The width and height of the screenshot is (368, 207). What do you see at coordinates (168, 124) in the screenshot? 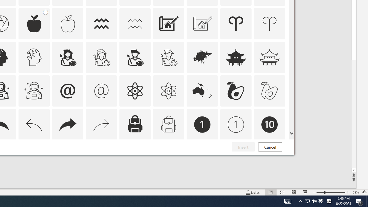
I see `AutomationID: Icons_Backpack_M` at bounding box center [168, 124].